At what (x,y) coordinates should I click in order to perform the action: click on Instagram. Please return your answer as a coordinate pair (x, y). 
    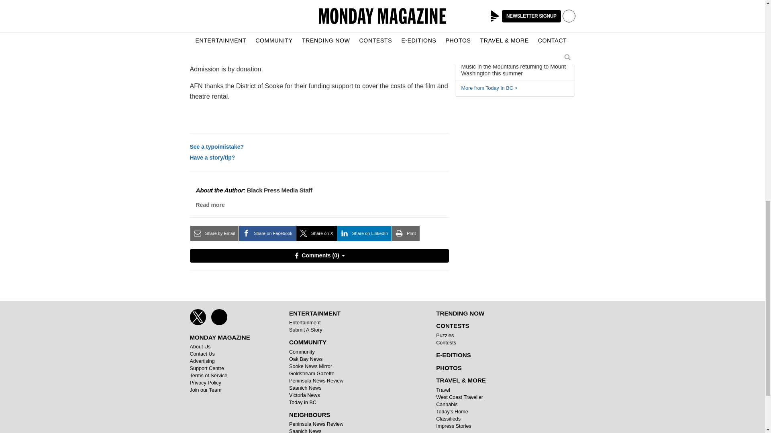
    Looking at the image, I should click on (219, 317).